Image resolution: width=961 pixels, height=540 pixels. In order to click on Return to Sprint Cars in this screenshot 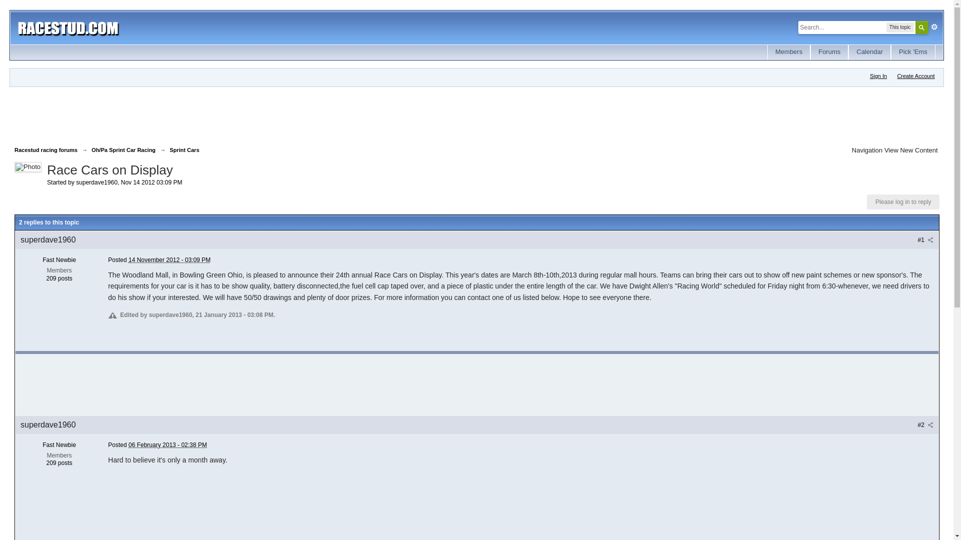, I will do `click(184, 149)`.